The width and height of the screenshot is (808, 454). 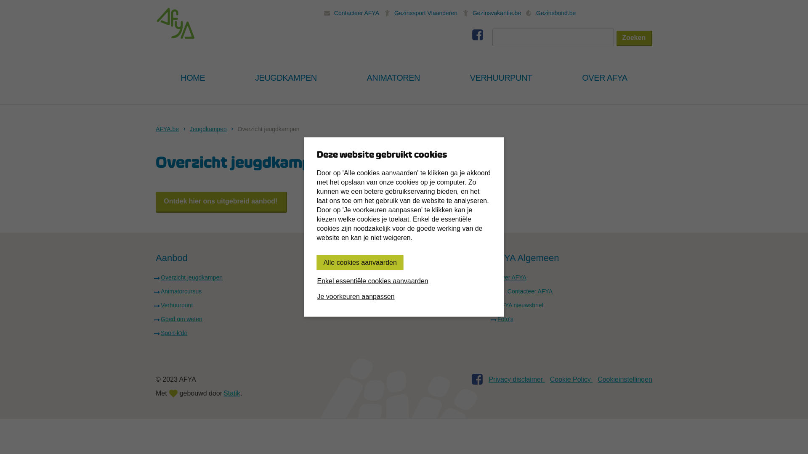 I want to click on Animatorcursus, so click(x=181, y=291).